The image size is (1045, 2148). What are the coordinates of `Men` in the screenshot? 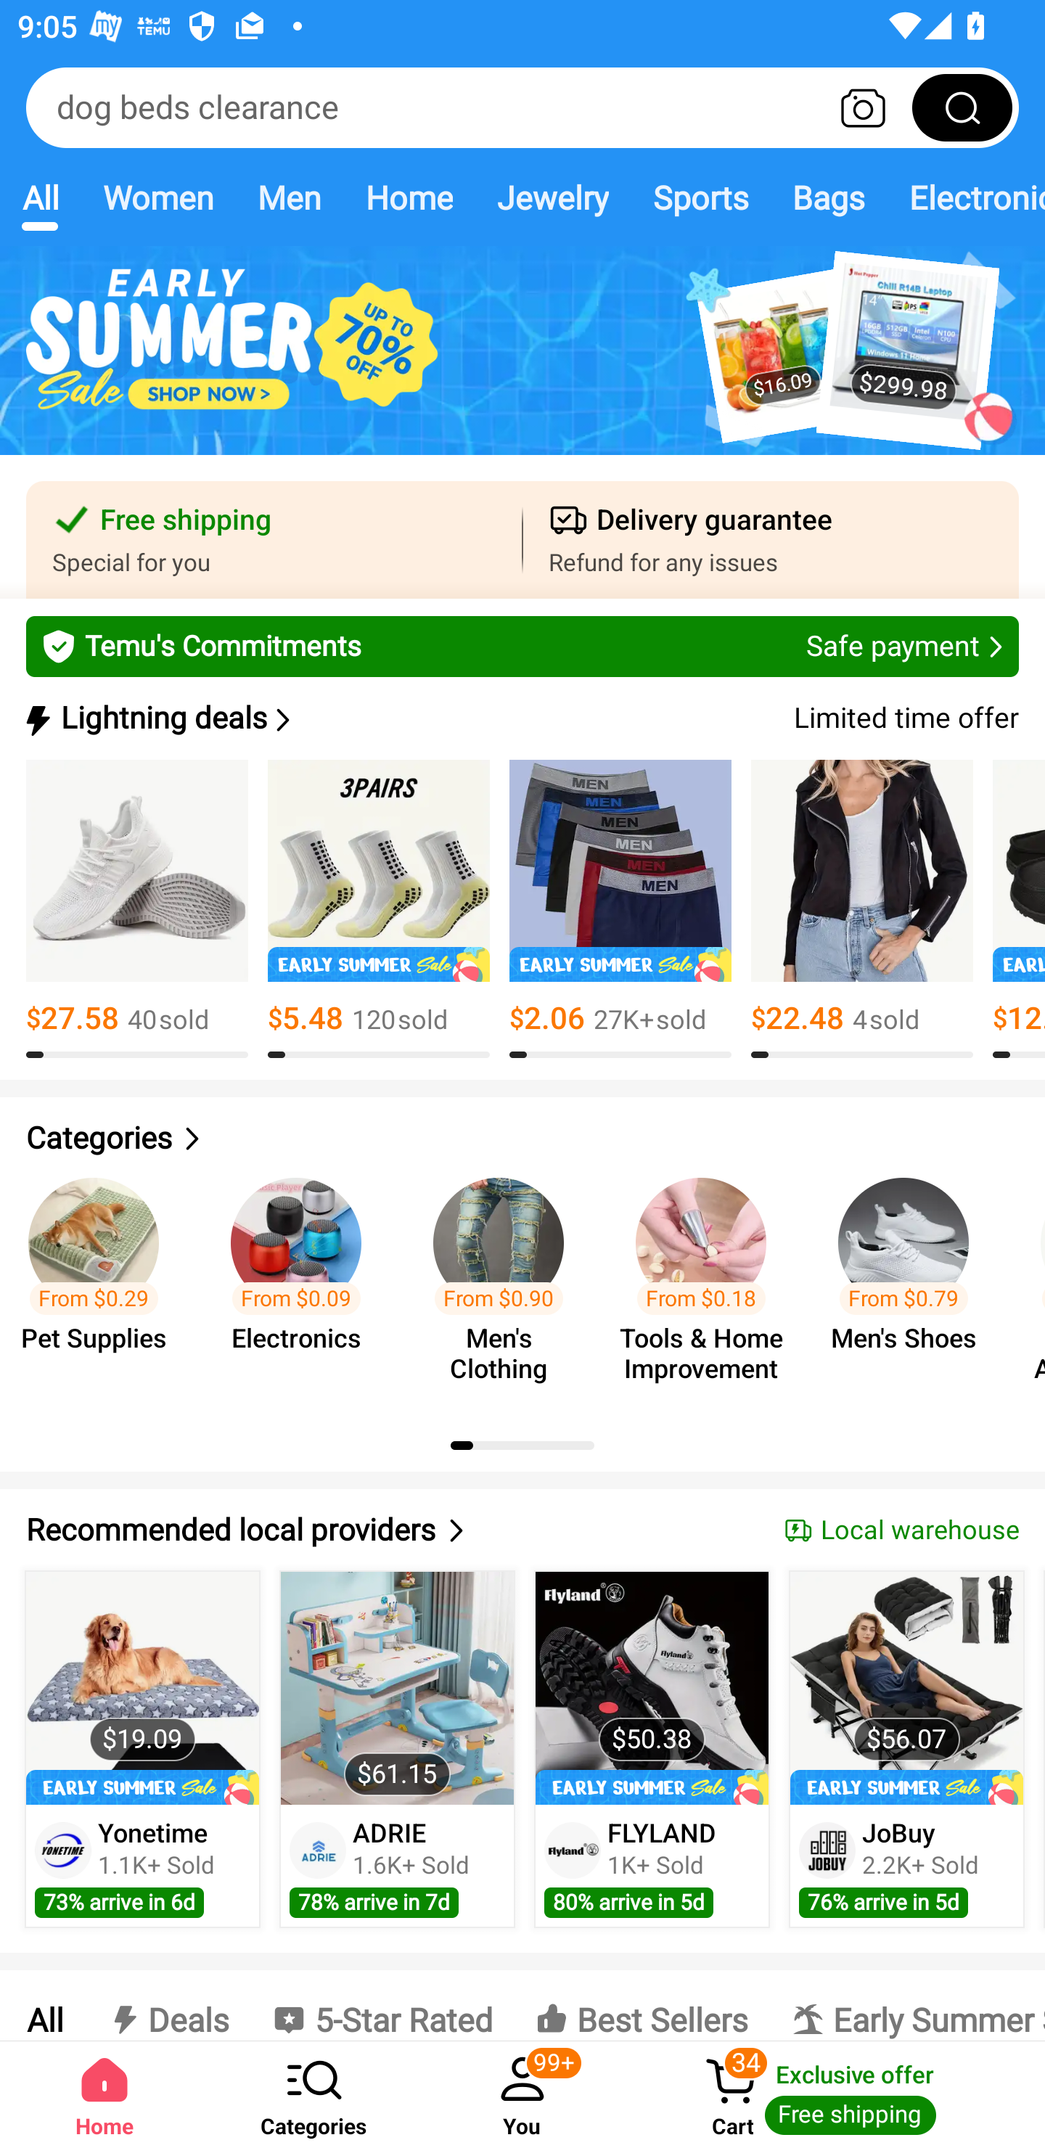 It's located at (289, 197).